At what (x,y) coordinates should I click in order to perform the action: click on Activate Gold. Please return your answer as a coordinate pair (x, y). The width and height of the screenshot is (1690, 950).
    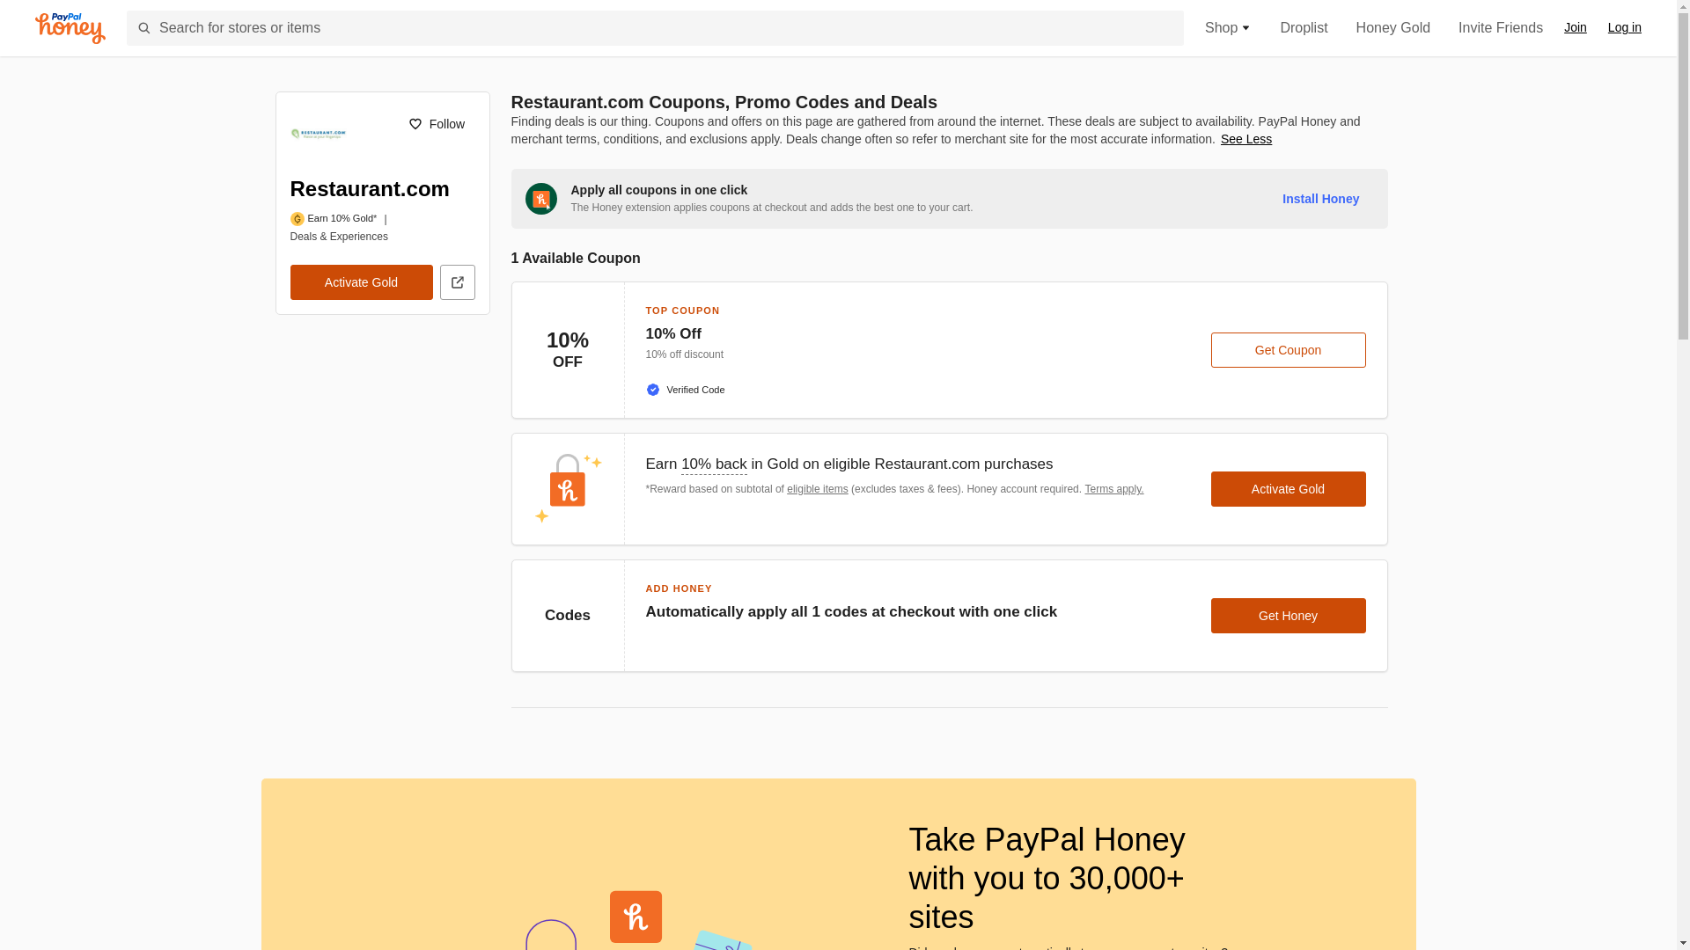
    Looking at the image, I should click on (1289, 488).